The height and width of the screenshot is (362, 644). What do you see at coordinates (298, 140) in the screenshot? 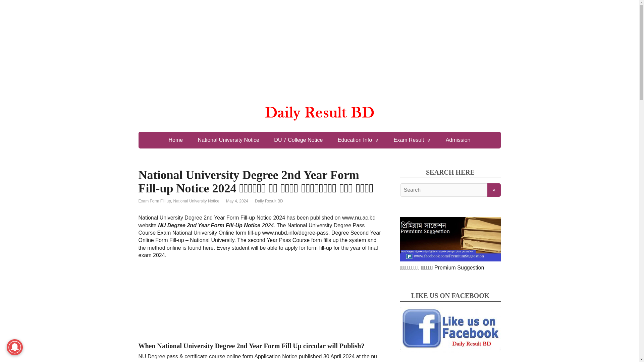
I see `DU 7 College Notice` at bounding box center [298, 140].